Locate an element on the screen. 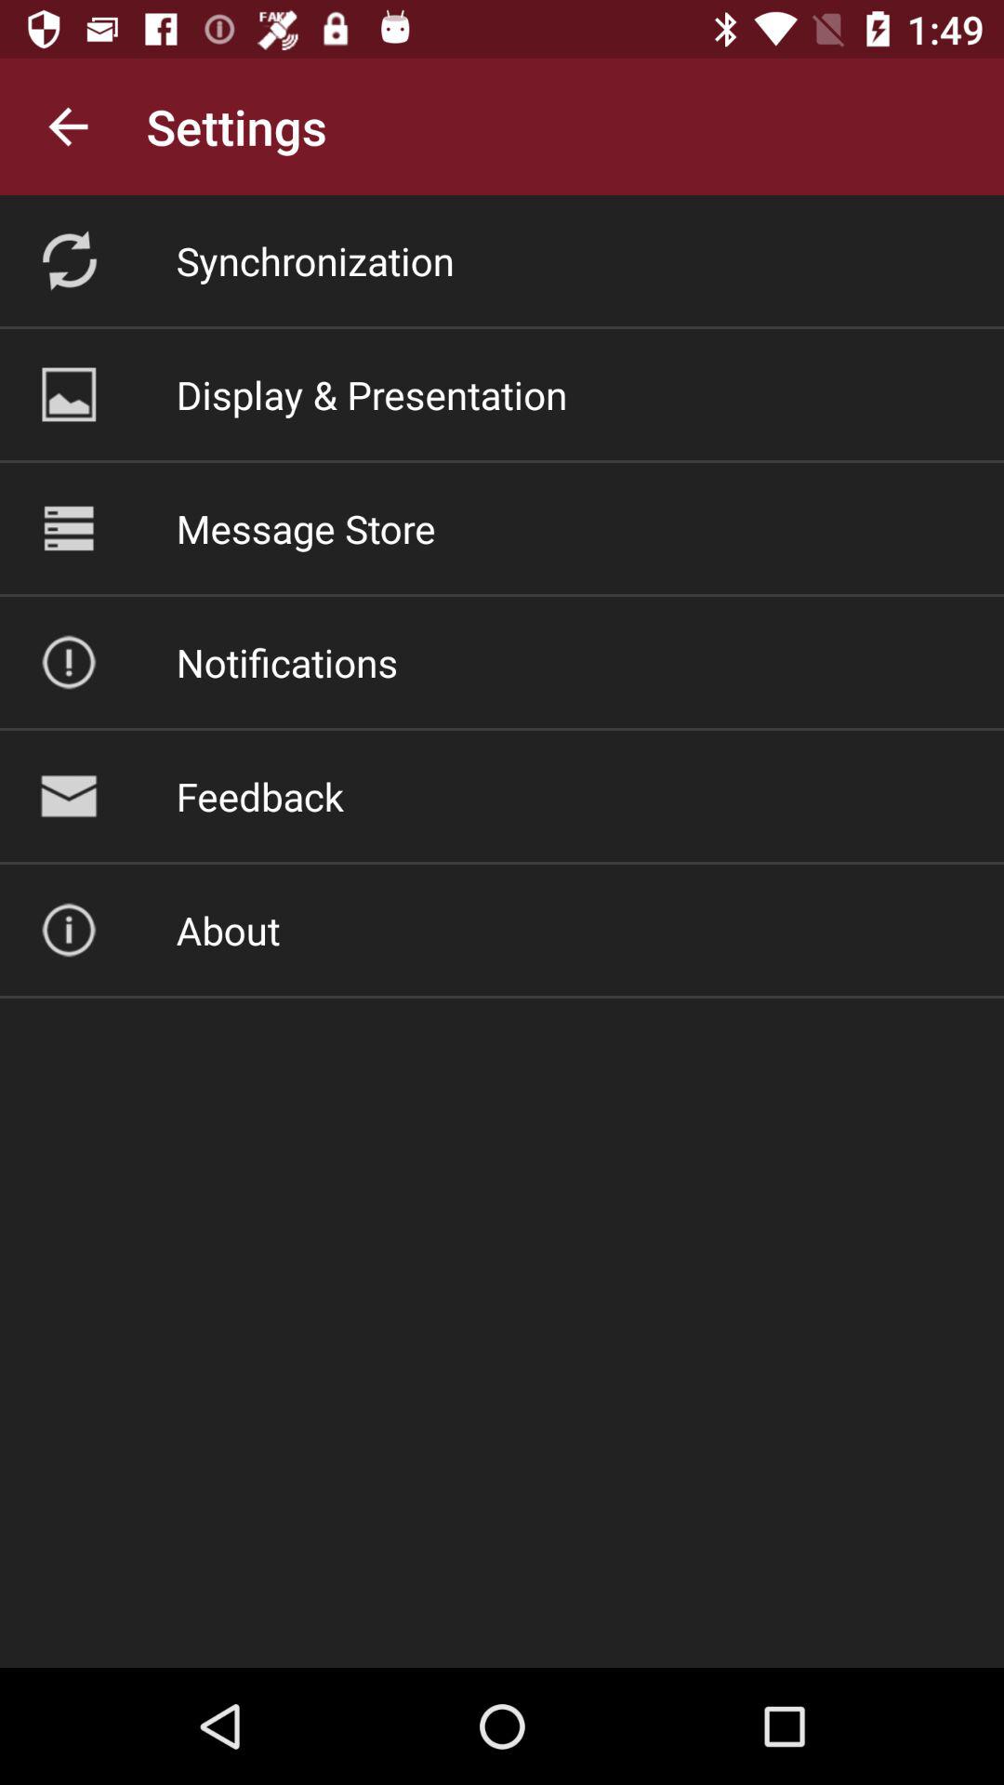 This screenshot has width=1004, height=1785. choose the item to the left of the settings icon is located at coordinates (68, 126).